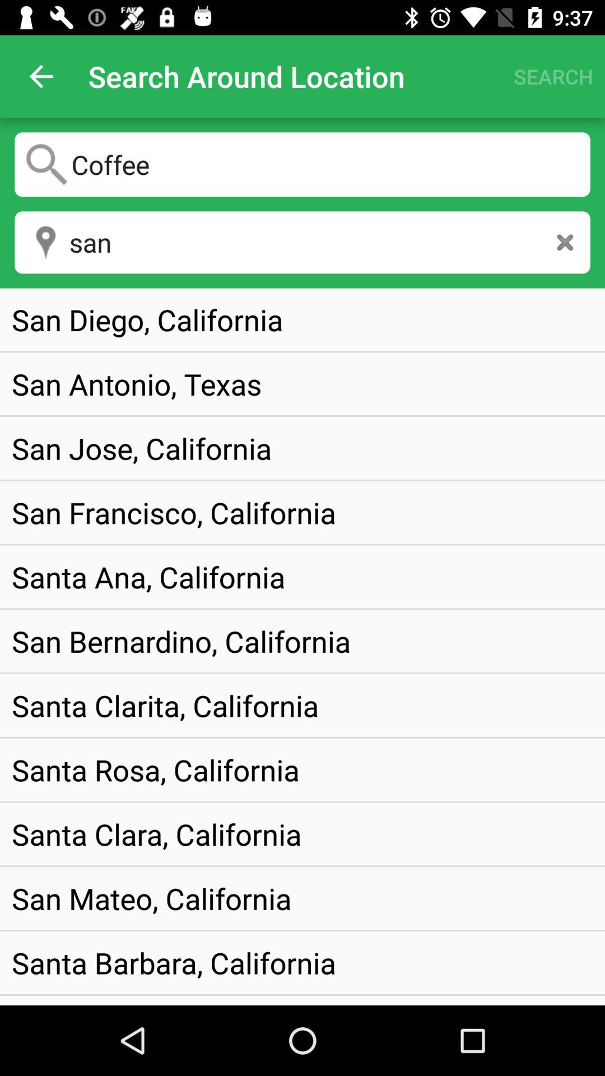 This screenshot has width=605, height=1076. Describe the element at coordinates (165, 705) in the screenshot. I see `scroll to the santa clarita, california icon` at that location.